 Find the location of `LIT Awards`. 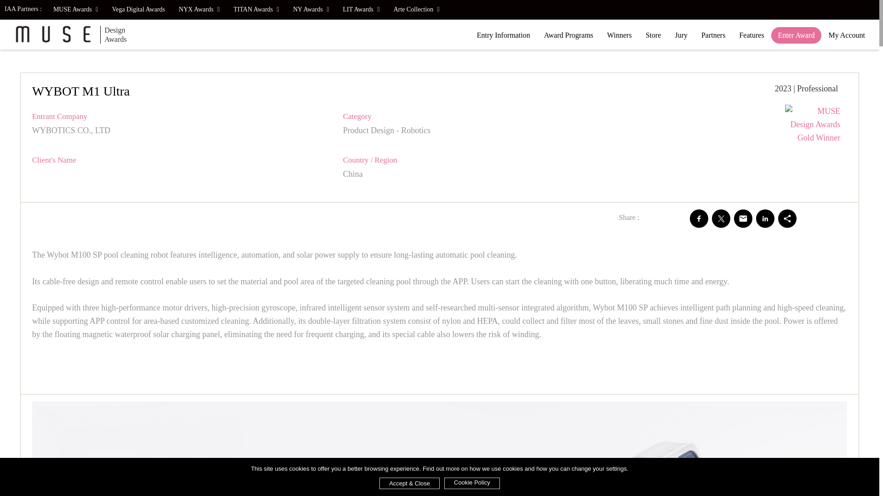

LIT Awards is located at coordinates (361, 10).